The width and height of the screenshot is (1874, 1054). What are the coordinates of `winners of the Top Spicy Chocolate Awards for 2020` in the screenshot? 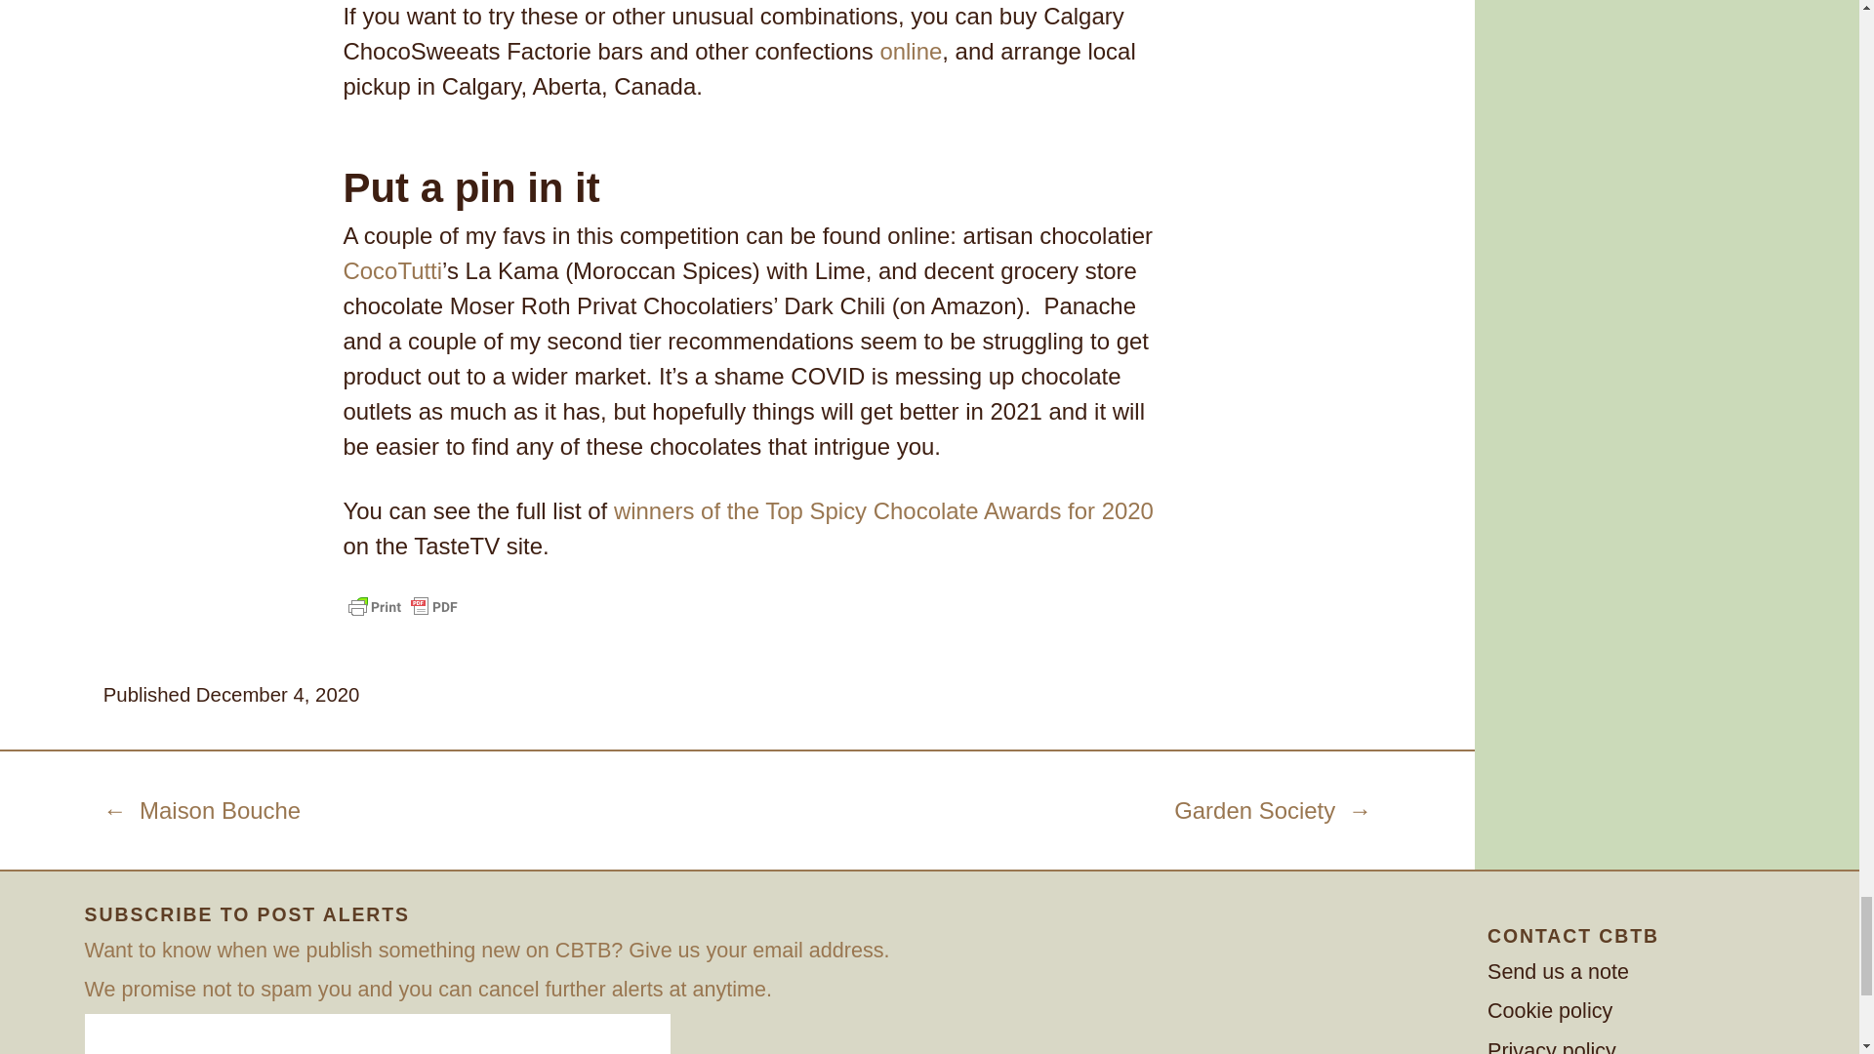 It's located at (884, 509).